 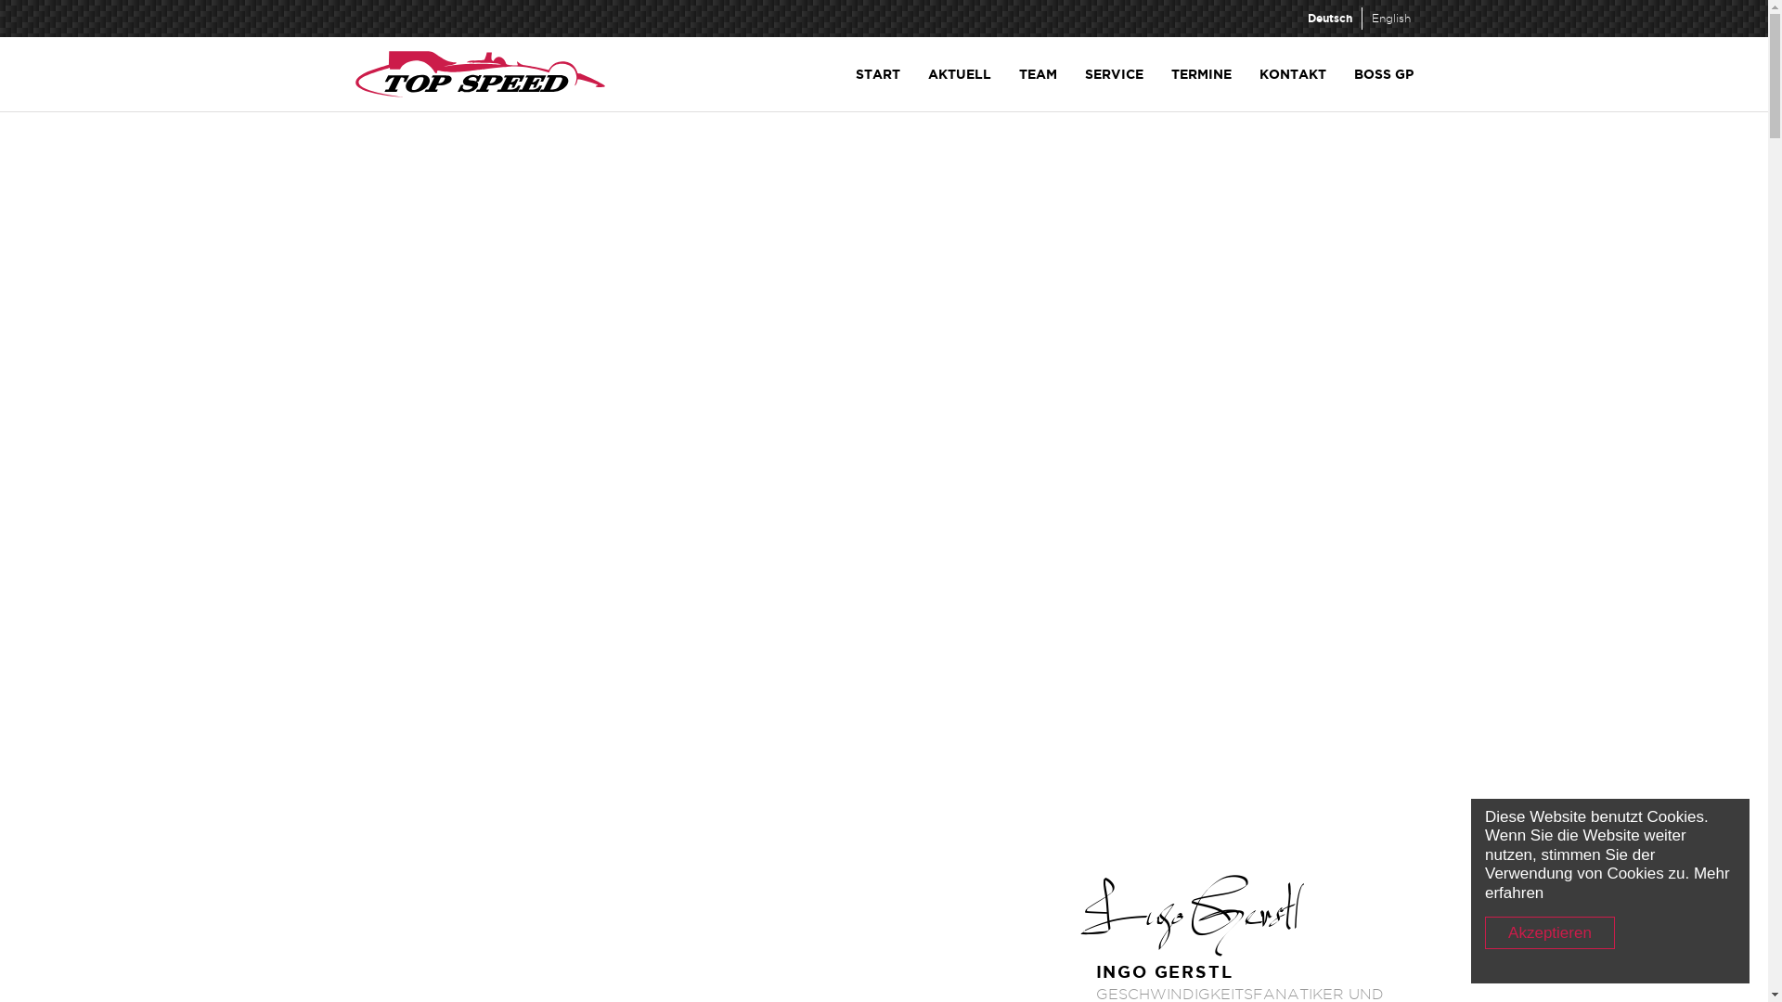 What do you see at coordinates (1384, 74) in the screenshot?
I see `BOSS GP` at bounding box center [1384, 74].